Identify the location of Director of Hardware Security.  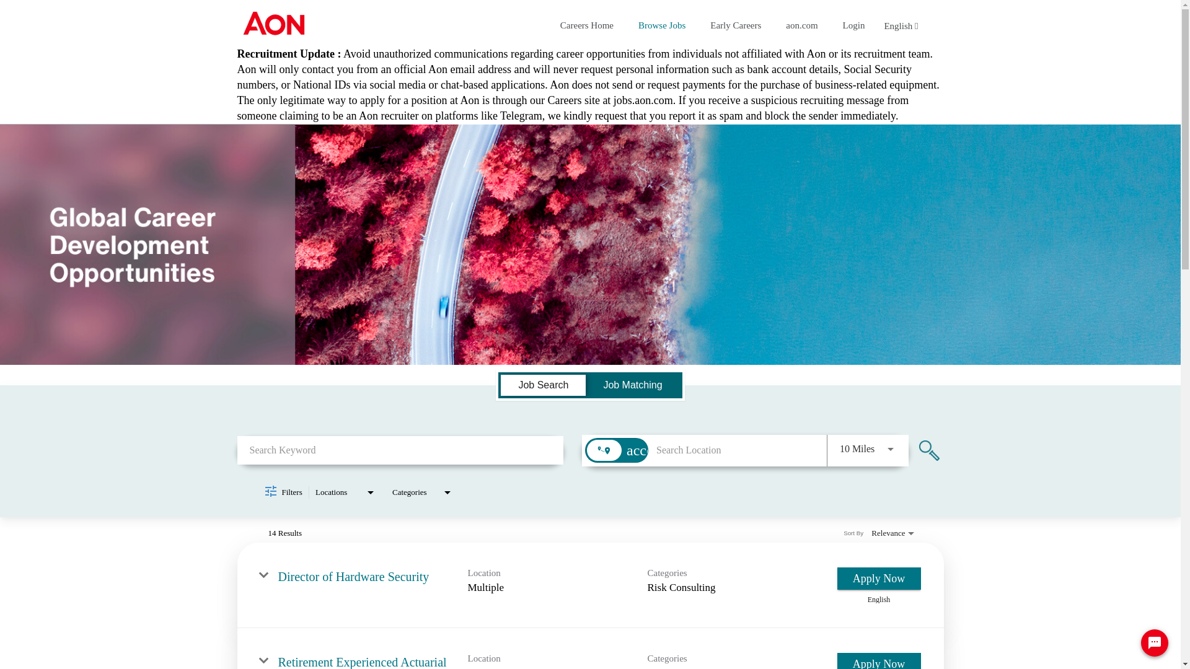
(353, 576).